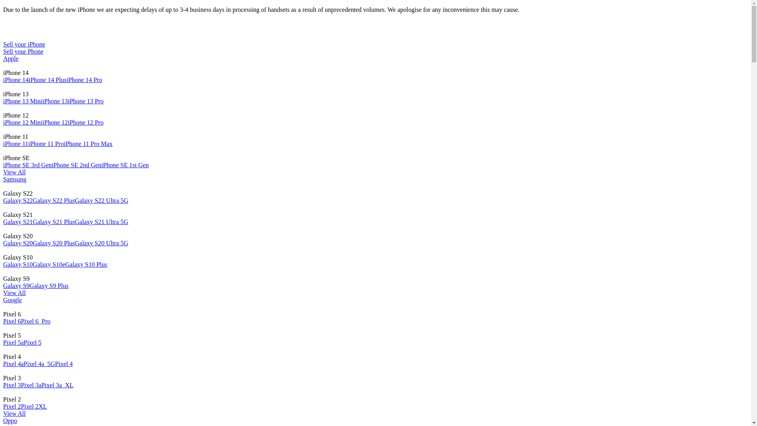 The image size is (757, 426). I want to click on iPhone 13, so click(55, 101).